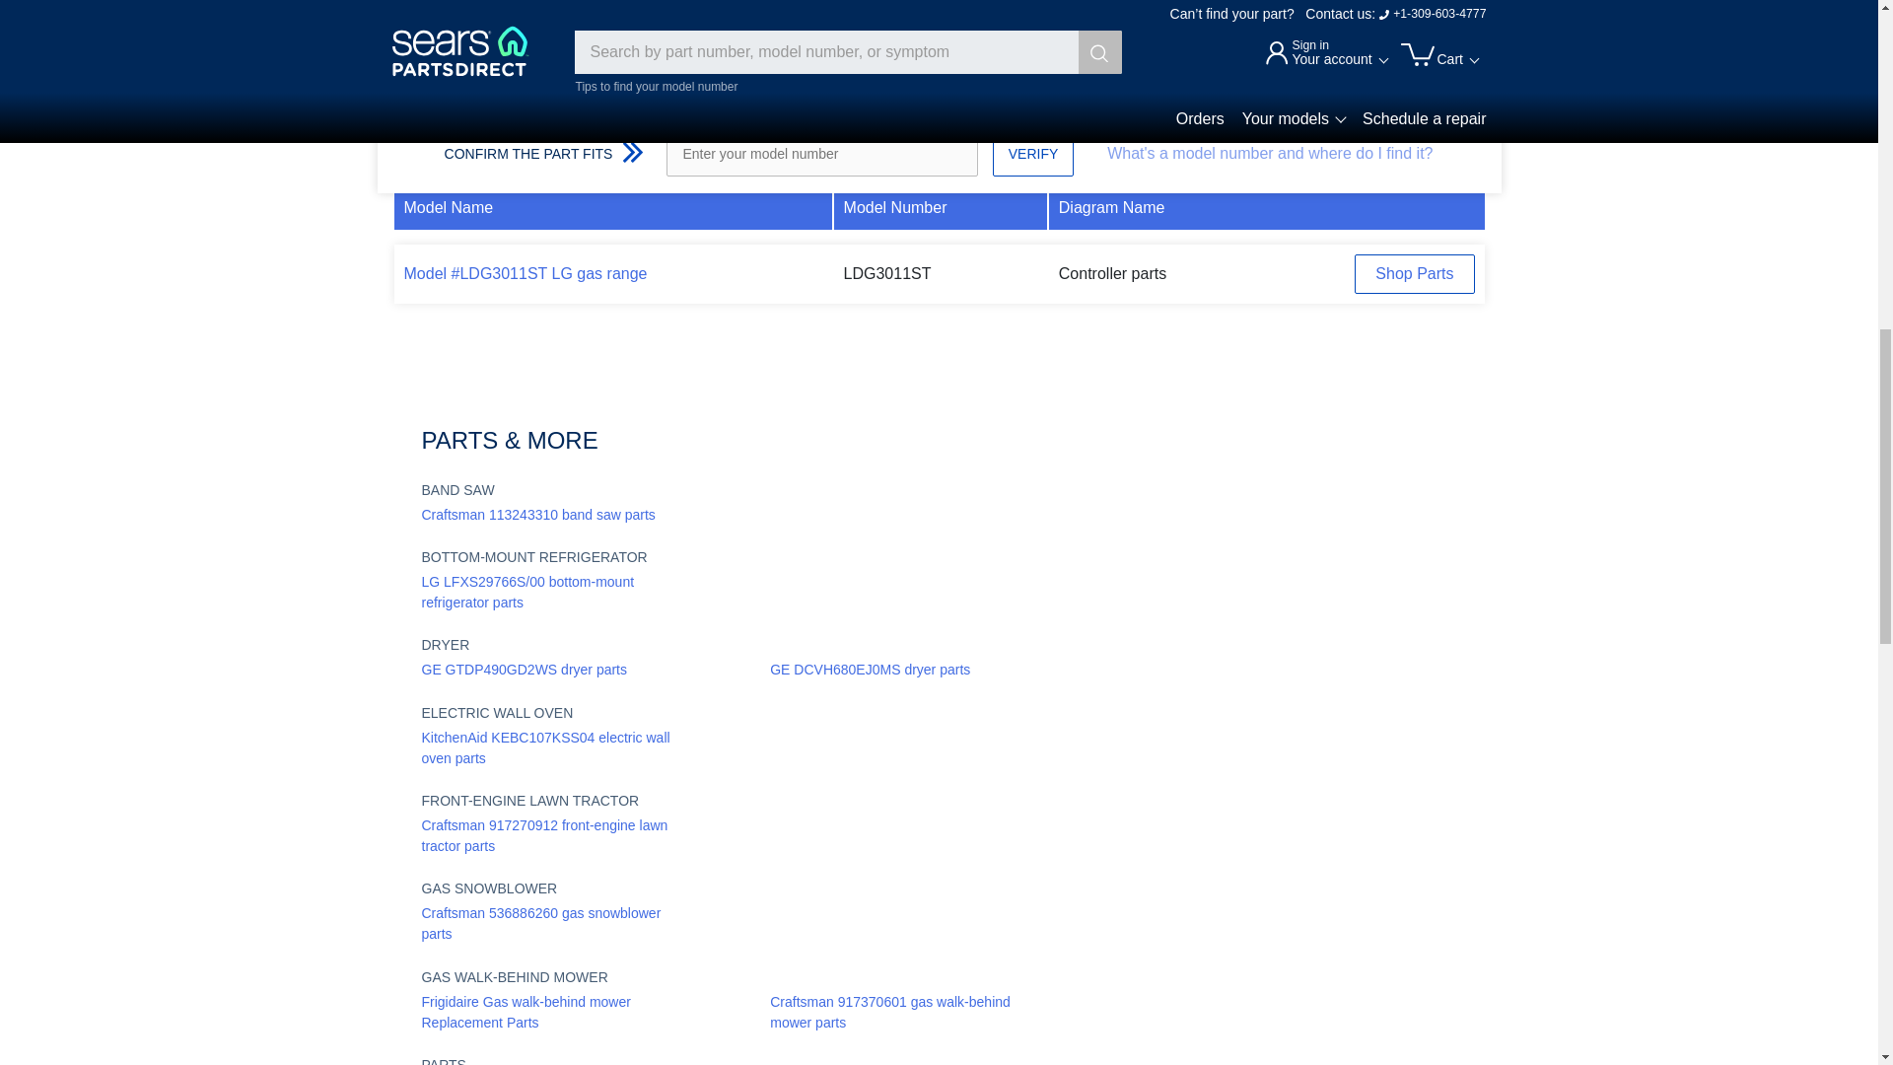  What do you see at coordinates (1414, 274) in the screenshot?
I see `Shop Parts` at bounding box center [1414, 274].